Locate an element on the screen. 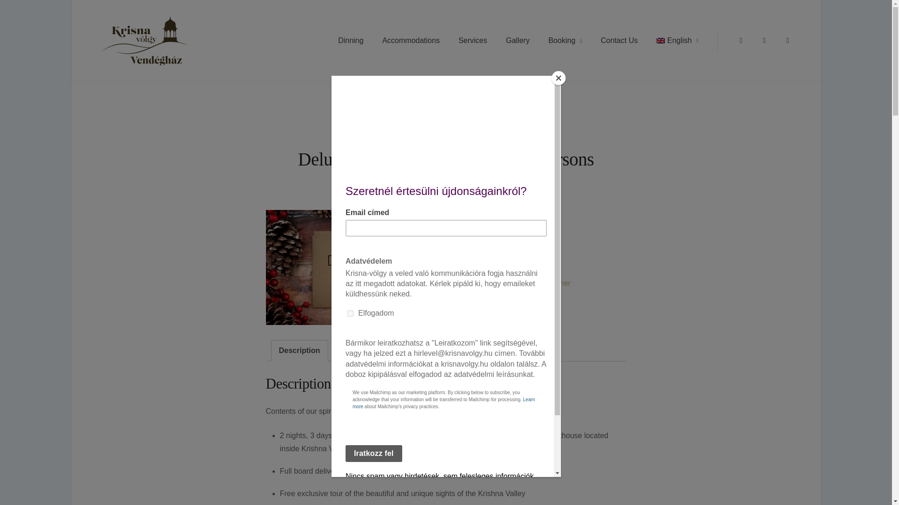 The image size is (899, 505). Dinning is located at coordinates (351, 40).